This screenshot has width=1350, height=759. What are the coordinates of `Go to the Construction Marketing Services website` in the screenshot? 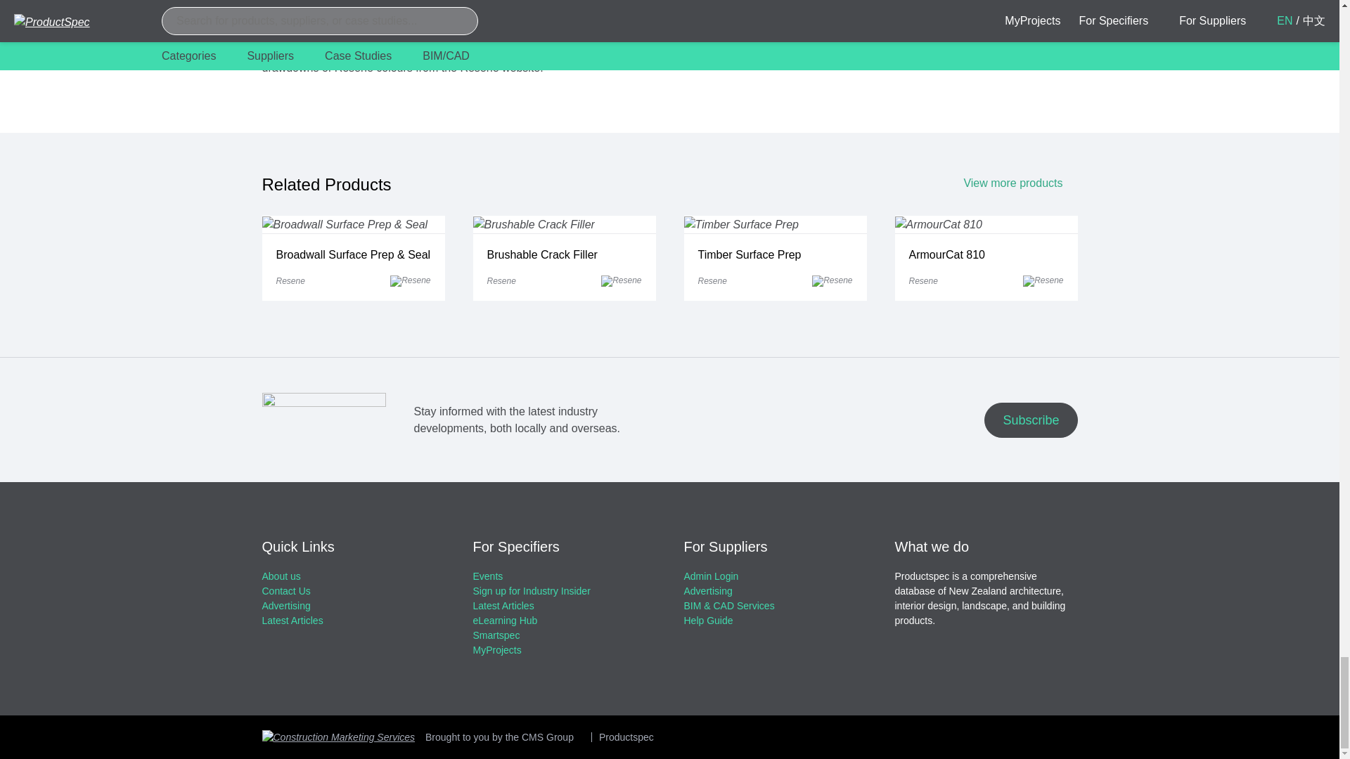 It's located at (499, 737).